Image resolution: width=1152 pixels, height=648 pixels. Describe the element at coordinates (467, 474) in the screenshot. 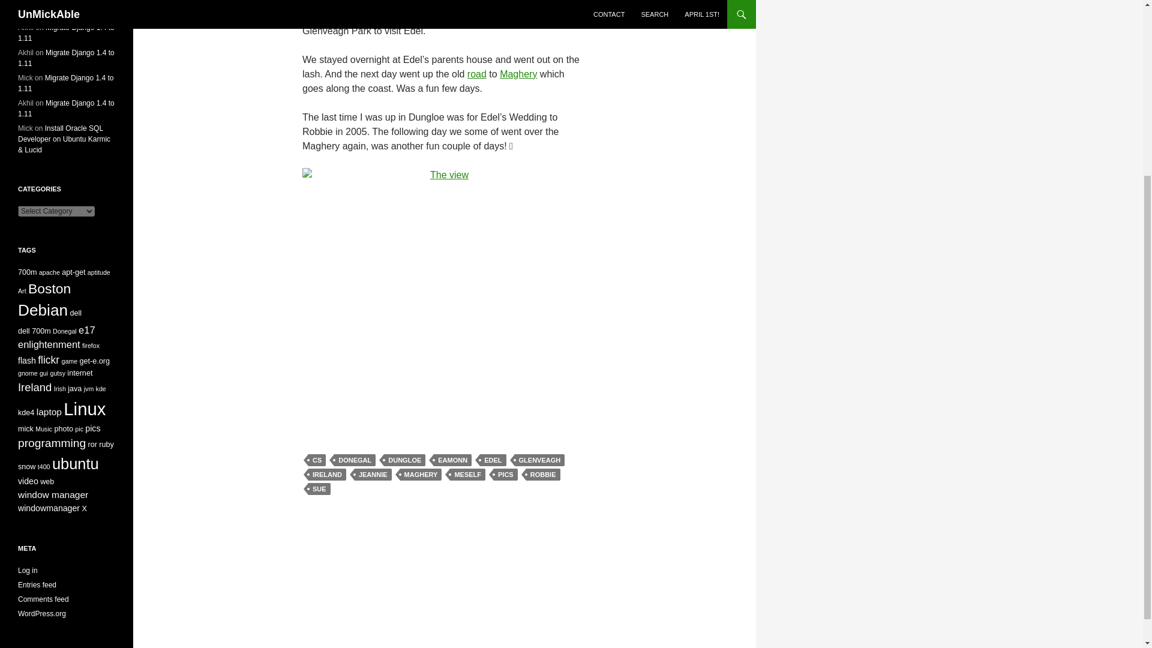

I see `MESELF` at that location.